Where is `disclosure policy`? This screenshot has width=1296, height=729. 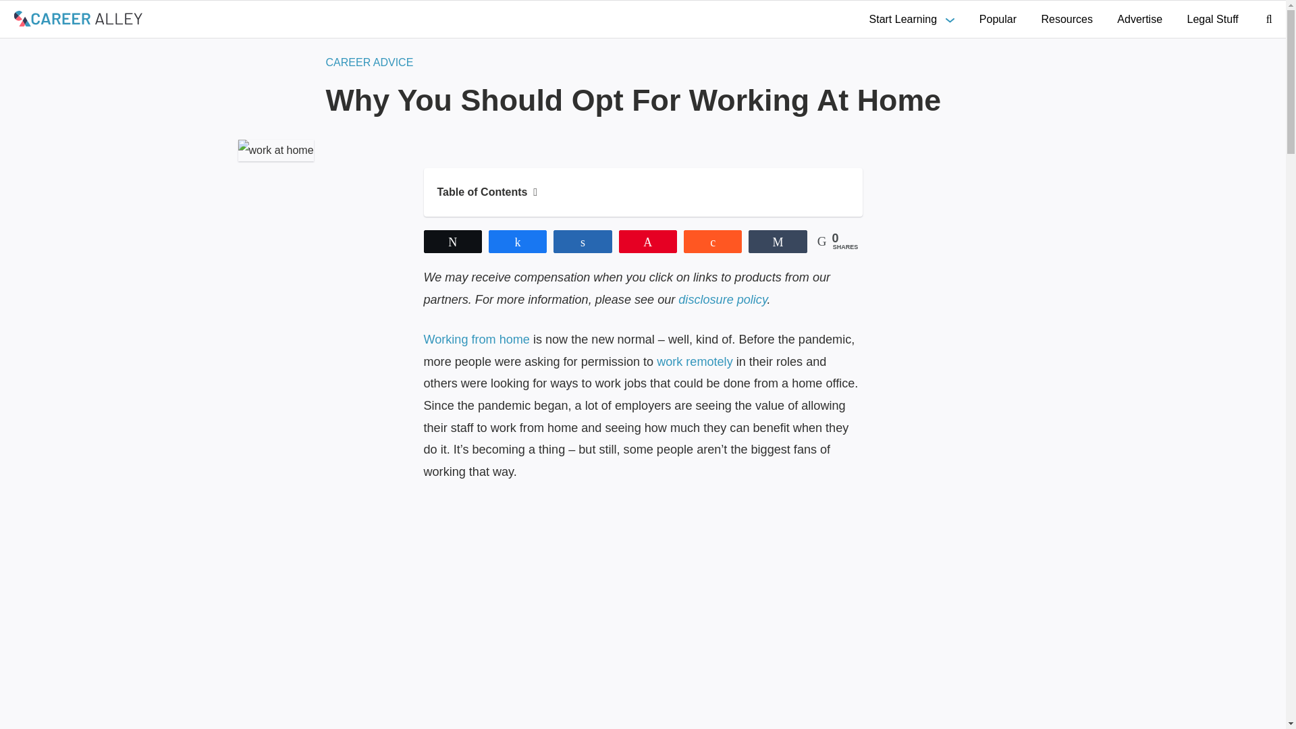 disclosure policy is located at coordinates (722, 300).